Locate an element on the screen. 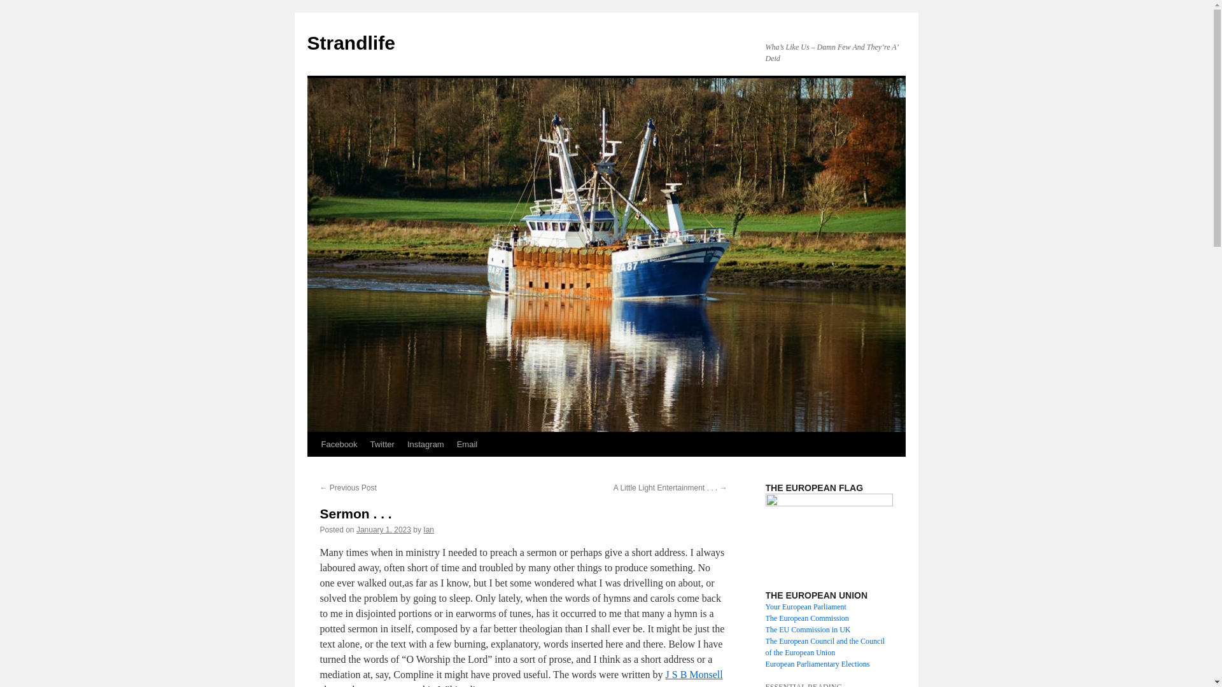 The image size is (1222, 687). View all posts by Ian is located at coordinates (428, 530).